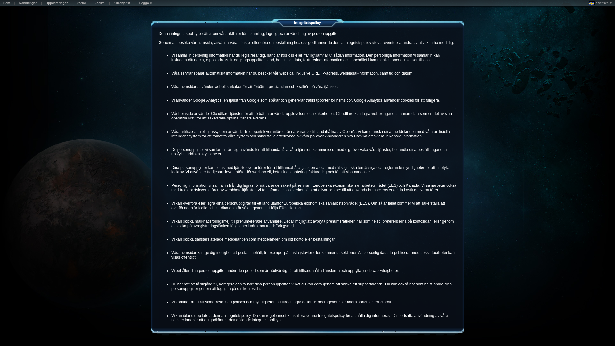 The height and width of the screenshot is (346, 615). I want to click on Hem, so click(7, 4).